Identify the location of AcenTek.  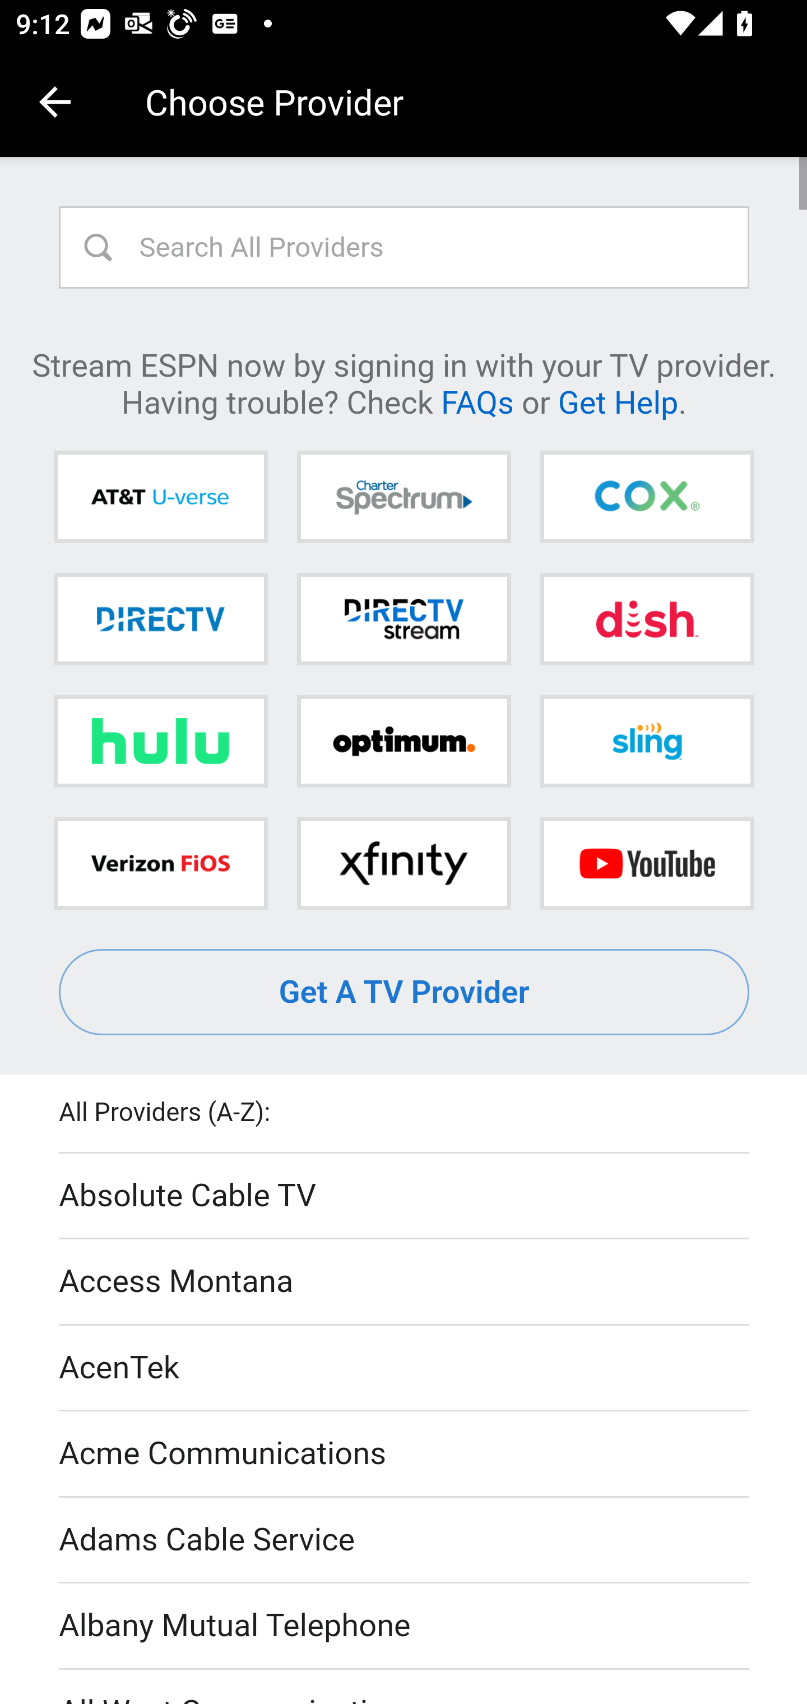
(405, 1368).